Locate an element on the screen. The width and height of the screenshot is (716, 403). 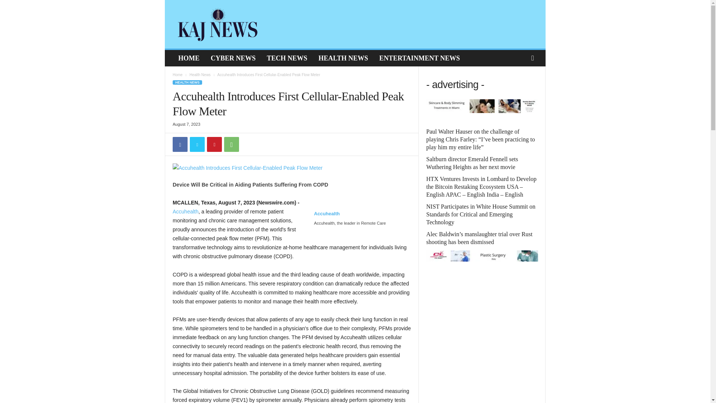
Home is located at coordinates (178, 75).